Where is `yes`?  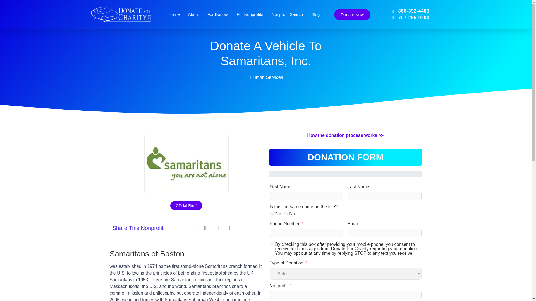 yes is located at coordinates (271, 213).